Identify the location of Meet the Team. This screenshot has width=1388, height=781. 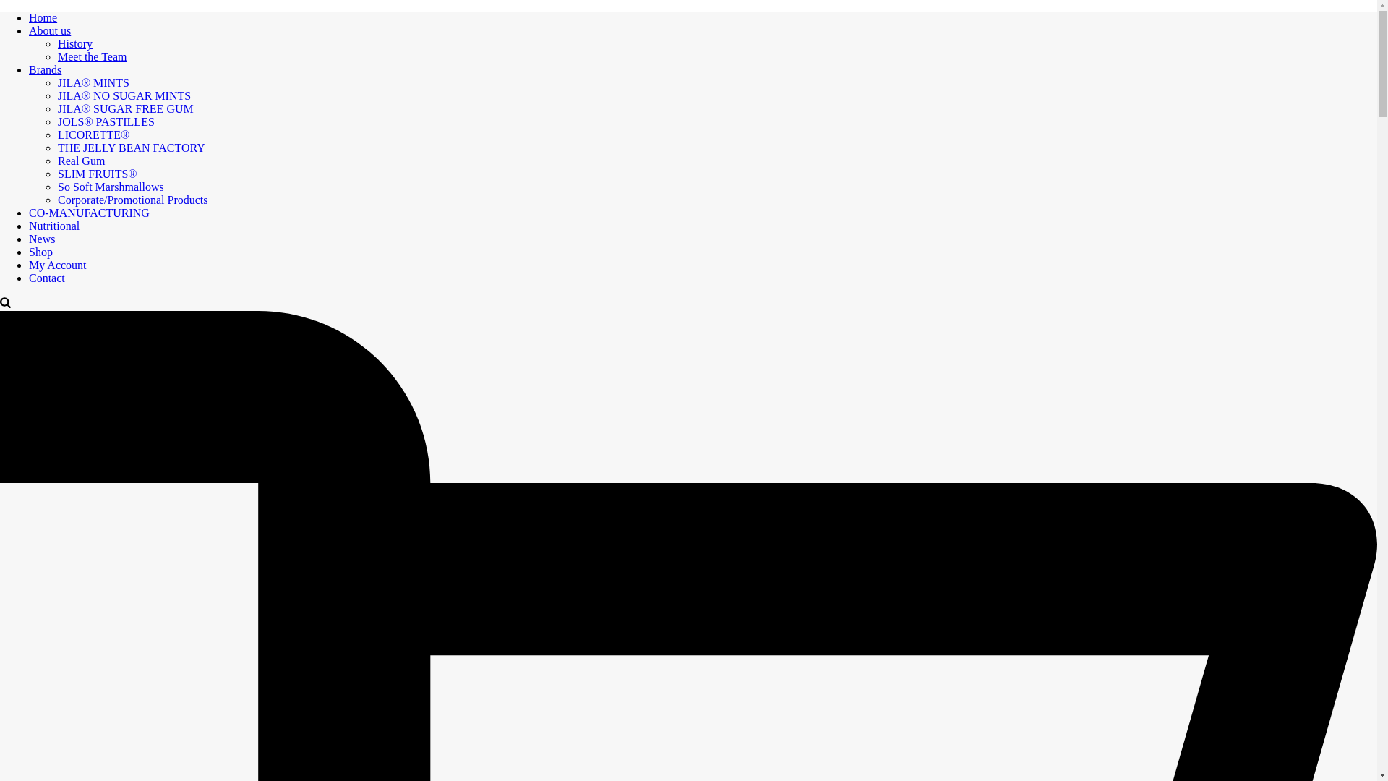
(93, 56).